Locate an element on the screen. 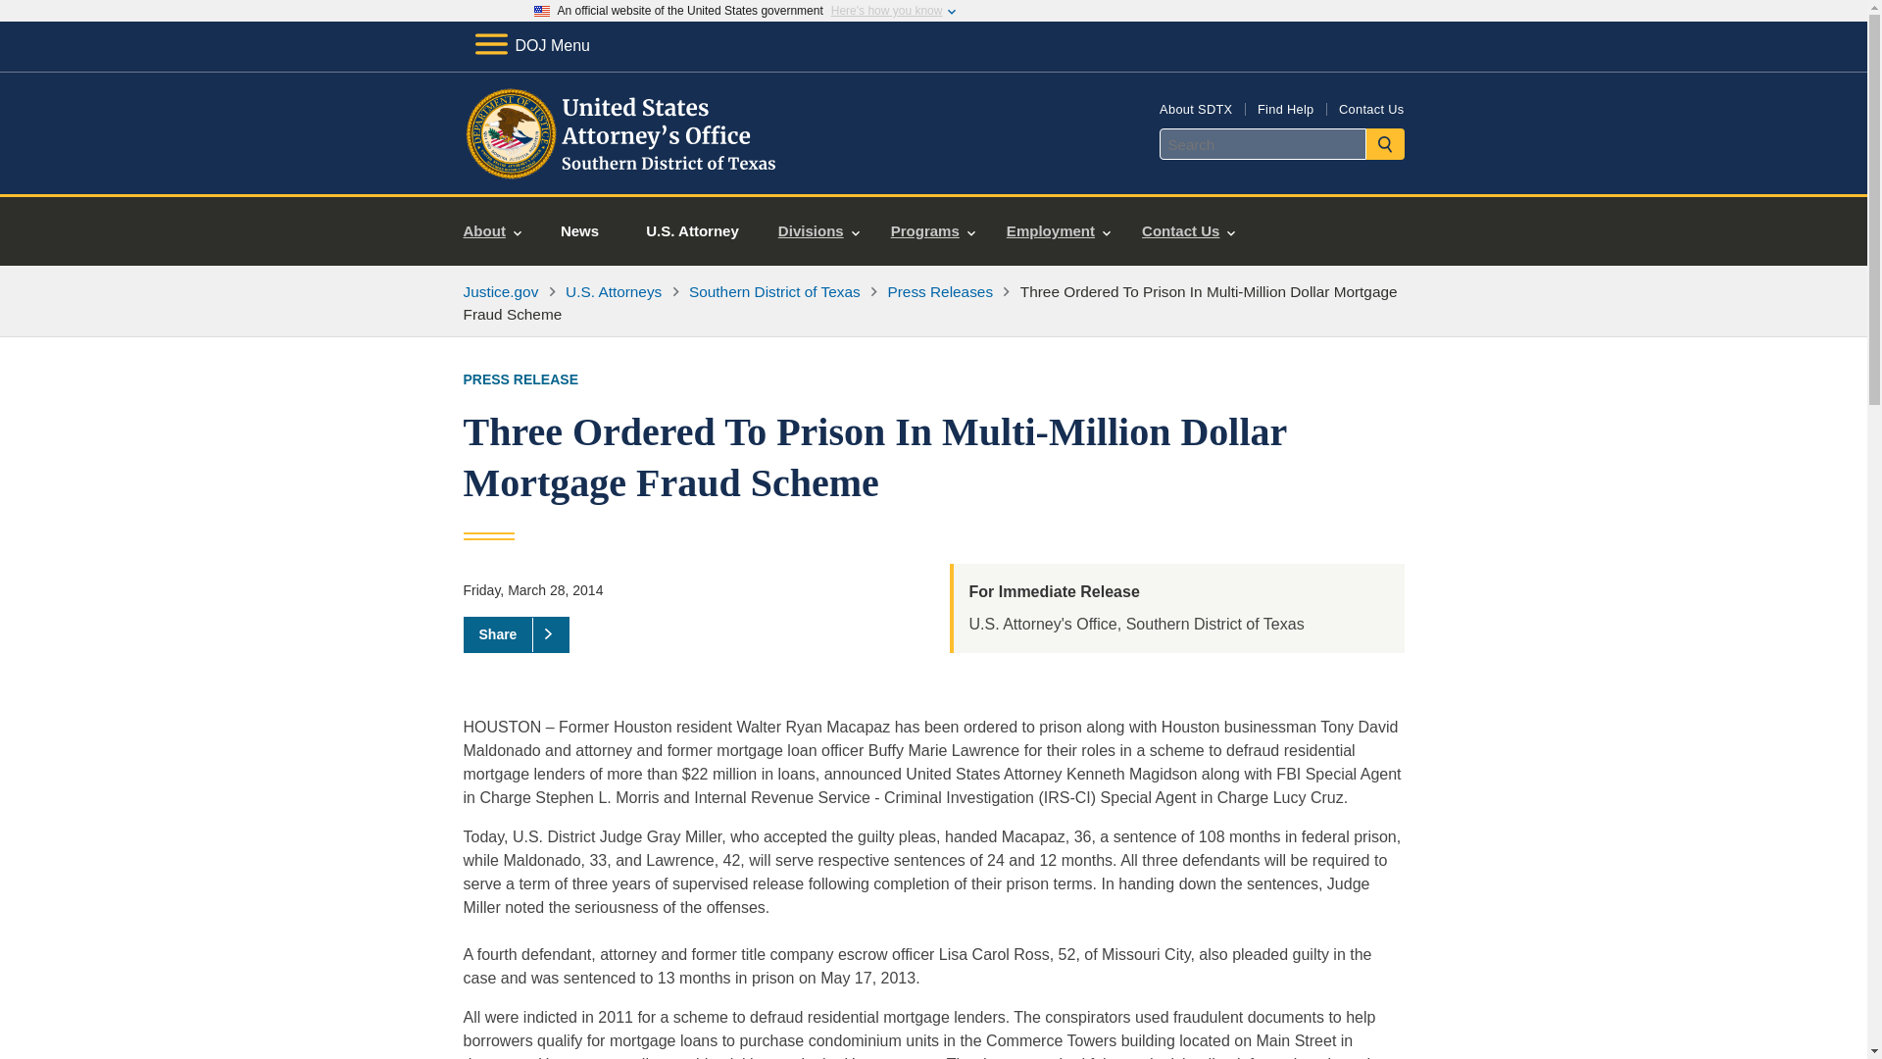 This screenshot has height=1059, width=1882. Home is located at coordinates (621, 171).